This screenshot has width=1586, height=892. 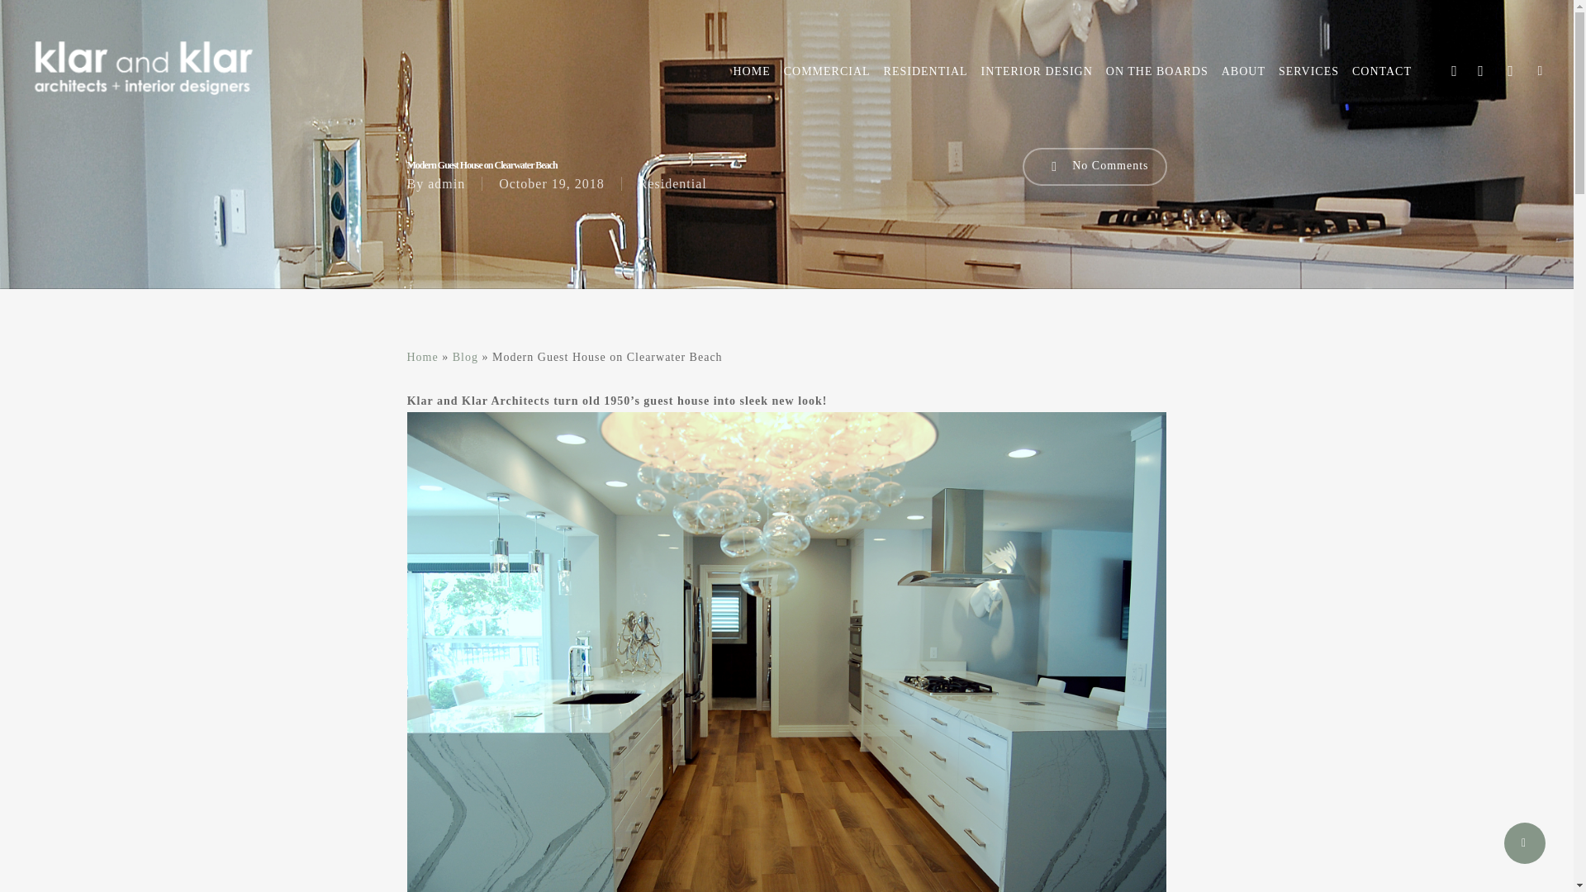 I want to click on admin, so click(x=446, y=183).